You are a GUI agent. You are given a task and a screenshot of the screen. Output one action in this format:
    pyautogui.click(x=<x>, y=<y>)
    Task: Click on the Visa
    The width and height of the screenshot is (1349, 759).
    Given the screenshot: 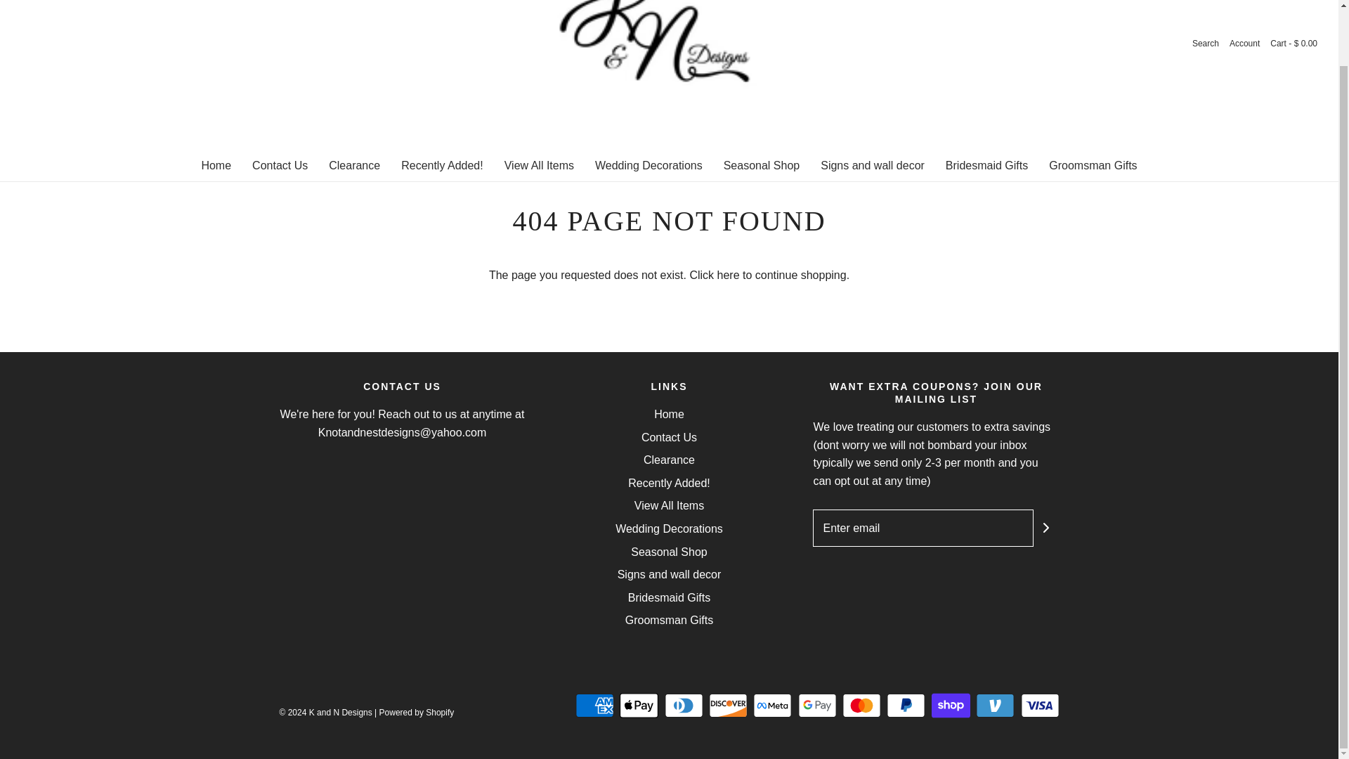 What is the action you would take?
    pyautogui.click(x=1039, y=705)
    